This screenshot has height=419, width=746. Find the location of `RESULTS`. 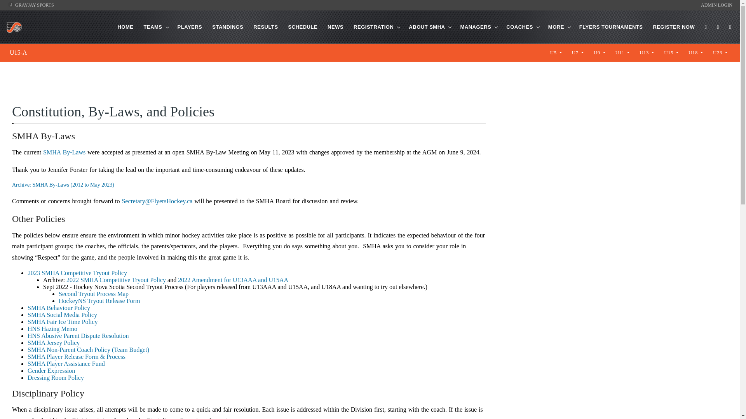

RESULTS is located at coordinates (265, 27).